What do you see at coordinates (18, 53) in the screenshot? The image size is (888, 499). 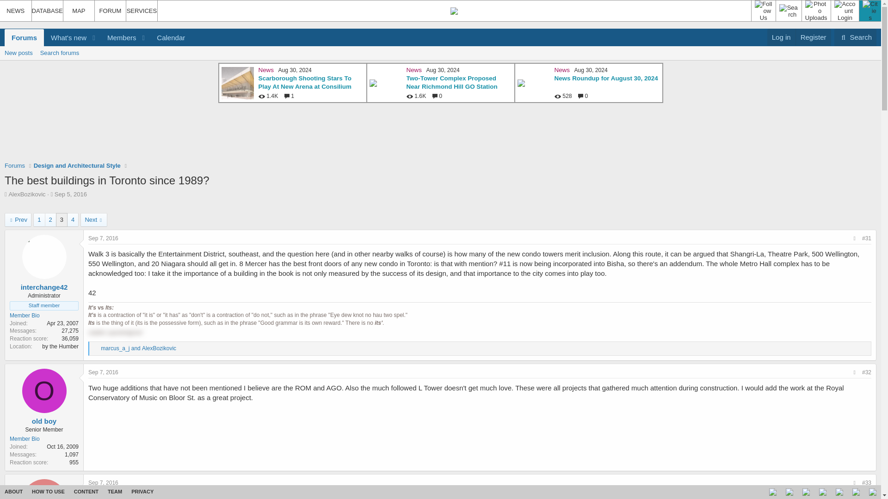 I see `New posts` at bounding box center [18, 53].